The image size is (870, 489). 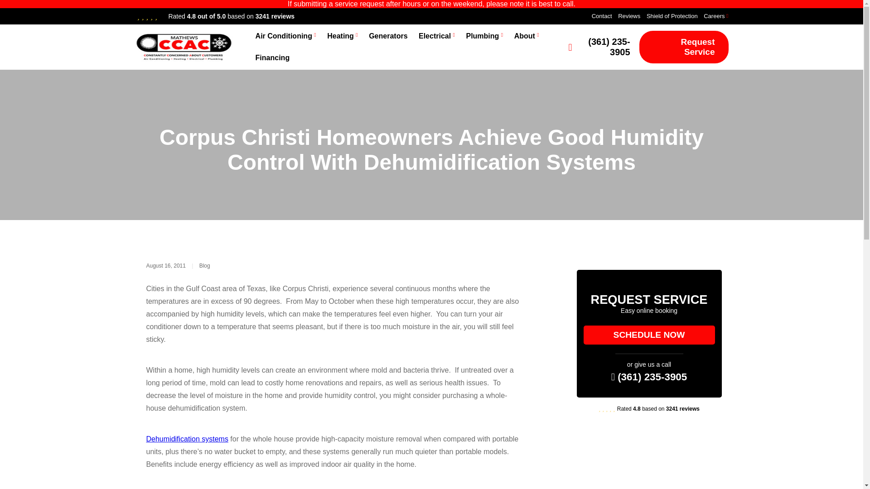 I want to click on Reviews, so click(x=629, y=16).